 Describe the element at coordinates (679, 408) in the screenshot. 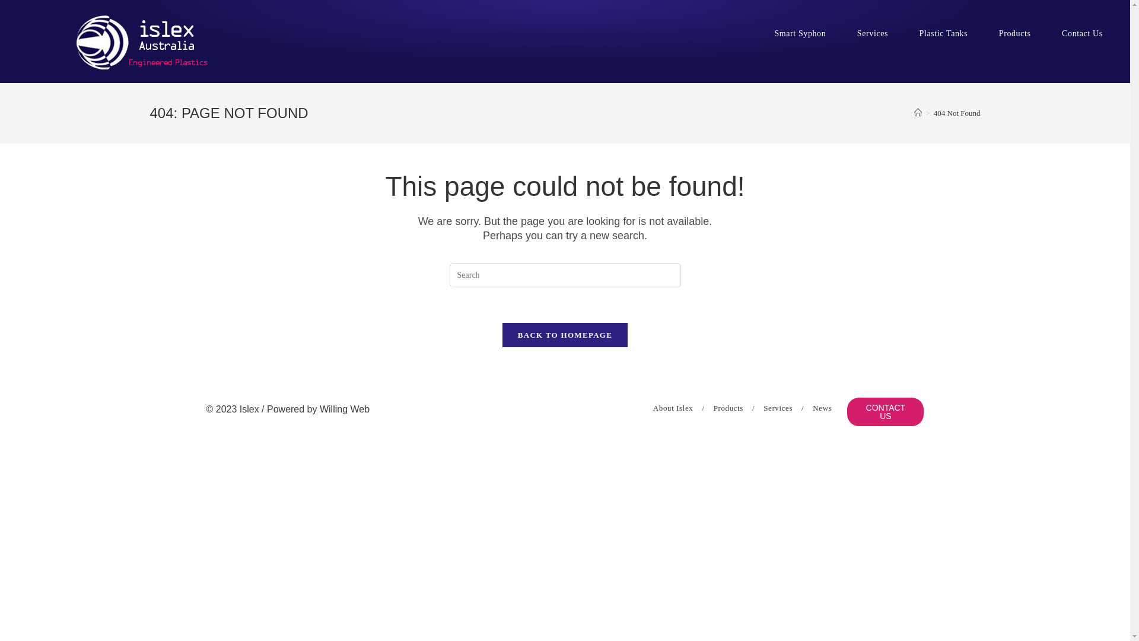

I see `About Islex` at that location.